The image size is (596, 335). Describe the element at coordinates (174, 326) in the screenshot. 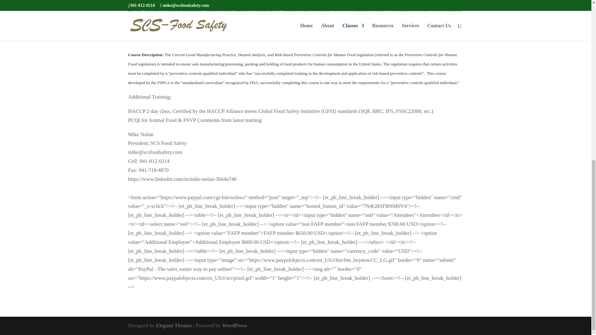

I see `Elegant Themes` at that location.